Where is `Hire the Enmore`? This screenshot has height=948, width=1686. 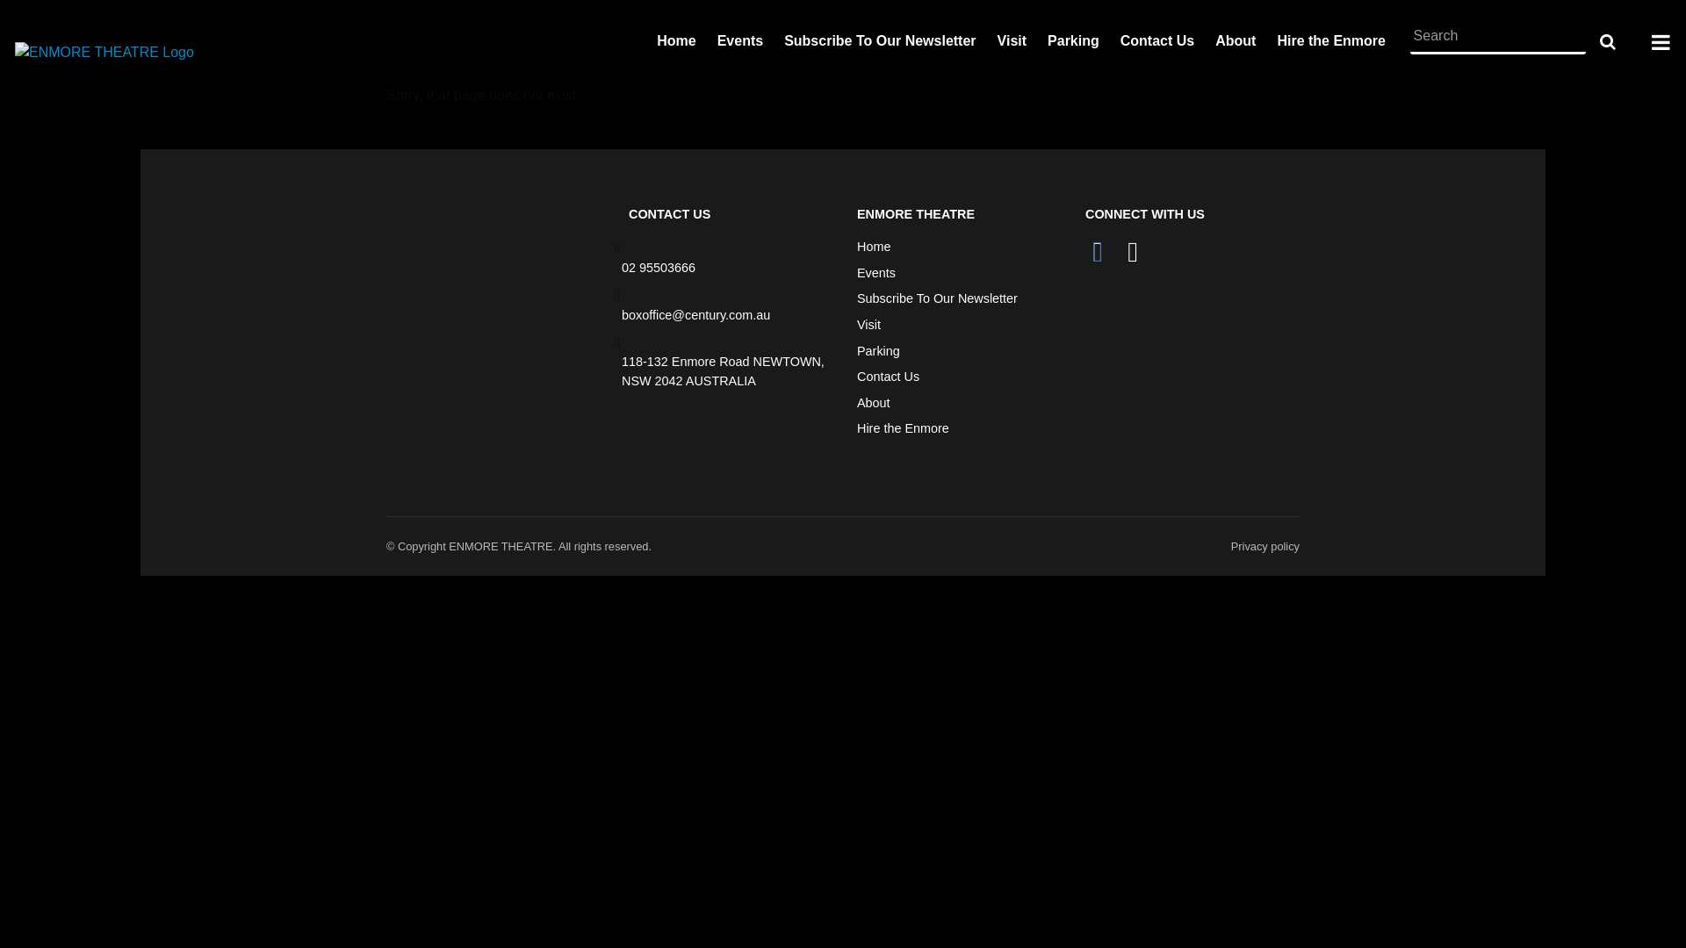
Hire the Enmore is located at coordinates (1331, 41).